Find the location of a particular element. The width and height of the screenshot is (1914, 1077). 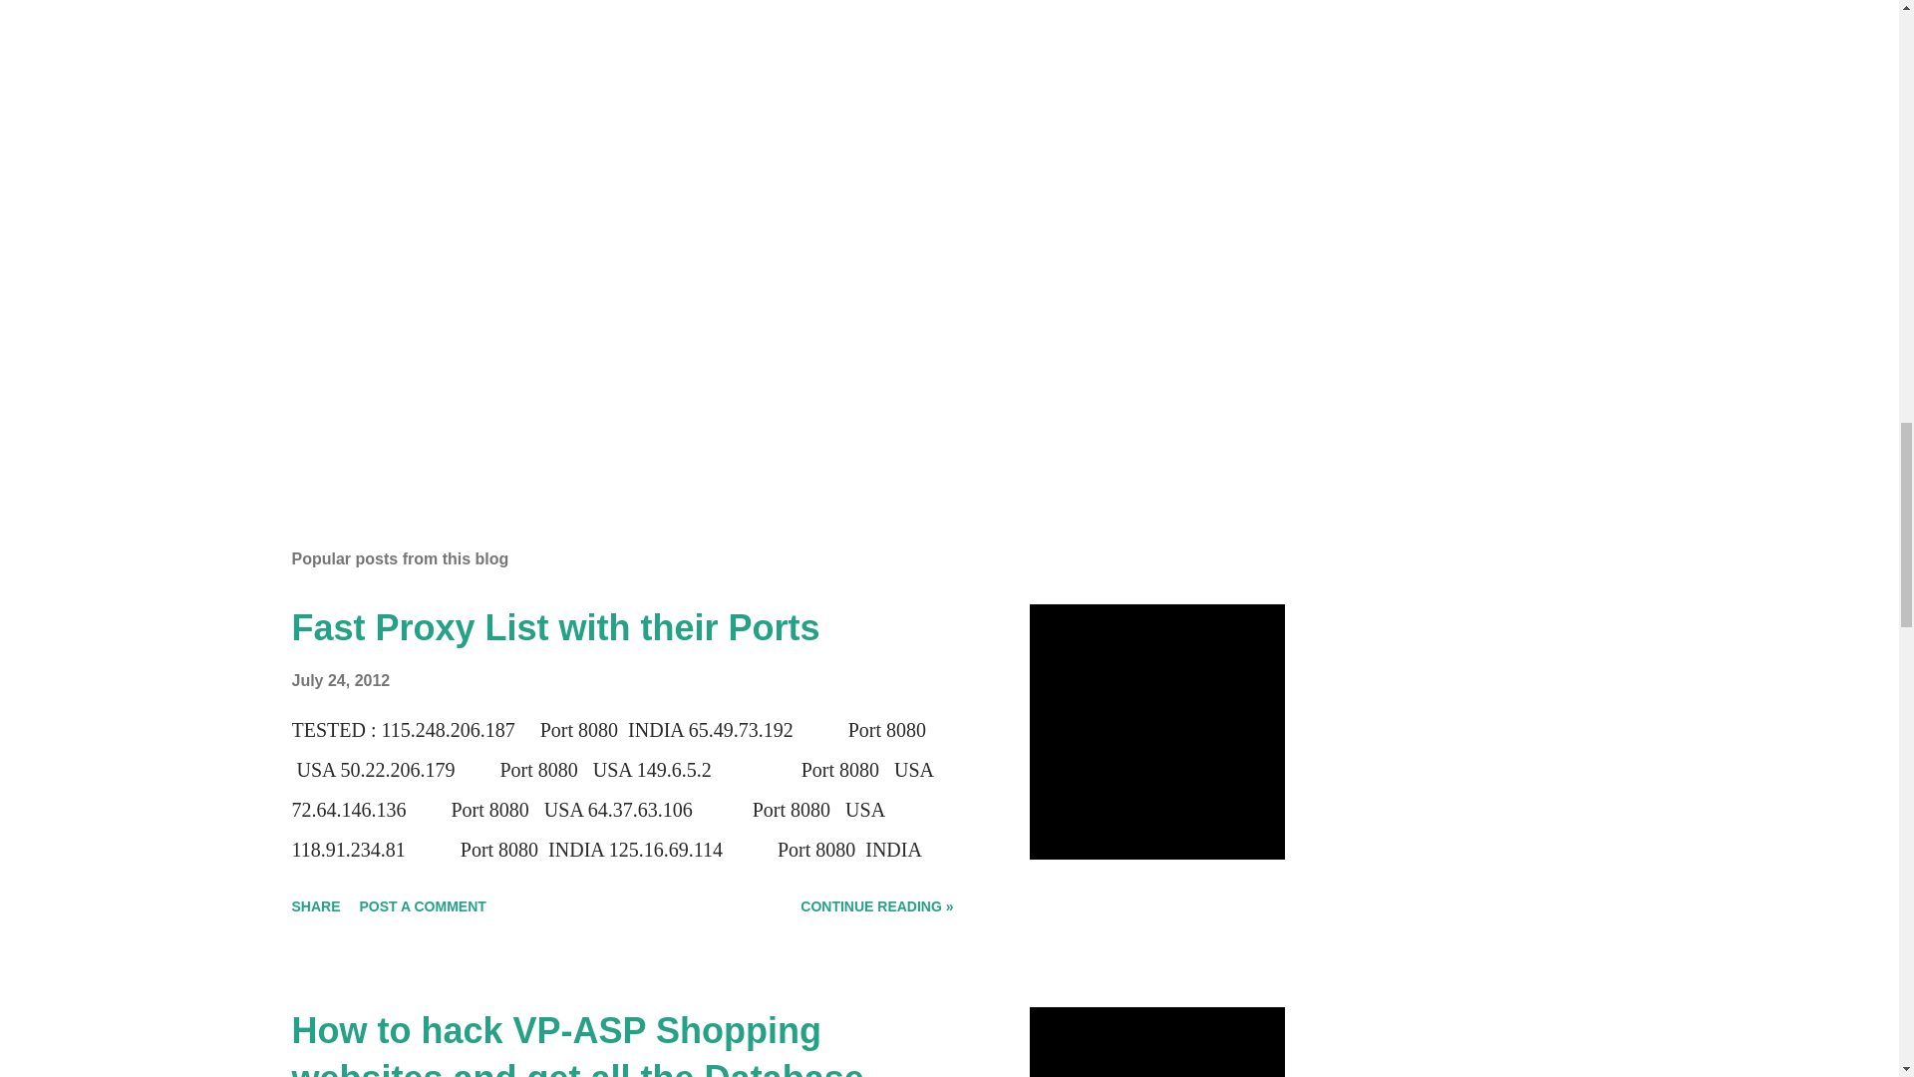

SHARE is located at coordinates (315, 905).